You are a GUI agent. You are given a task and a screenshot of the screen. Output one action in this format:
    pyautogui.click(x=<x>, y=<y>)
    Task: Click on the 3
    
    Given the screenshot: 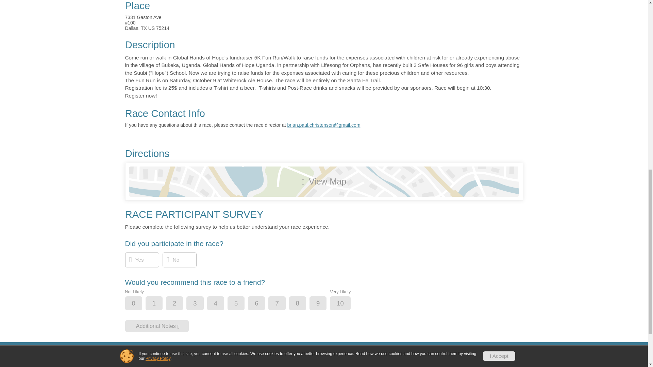 What is the action you would take?
    pyautogui.click(x=201, y=303)
    